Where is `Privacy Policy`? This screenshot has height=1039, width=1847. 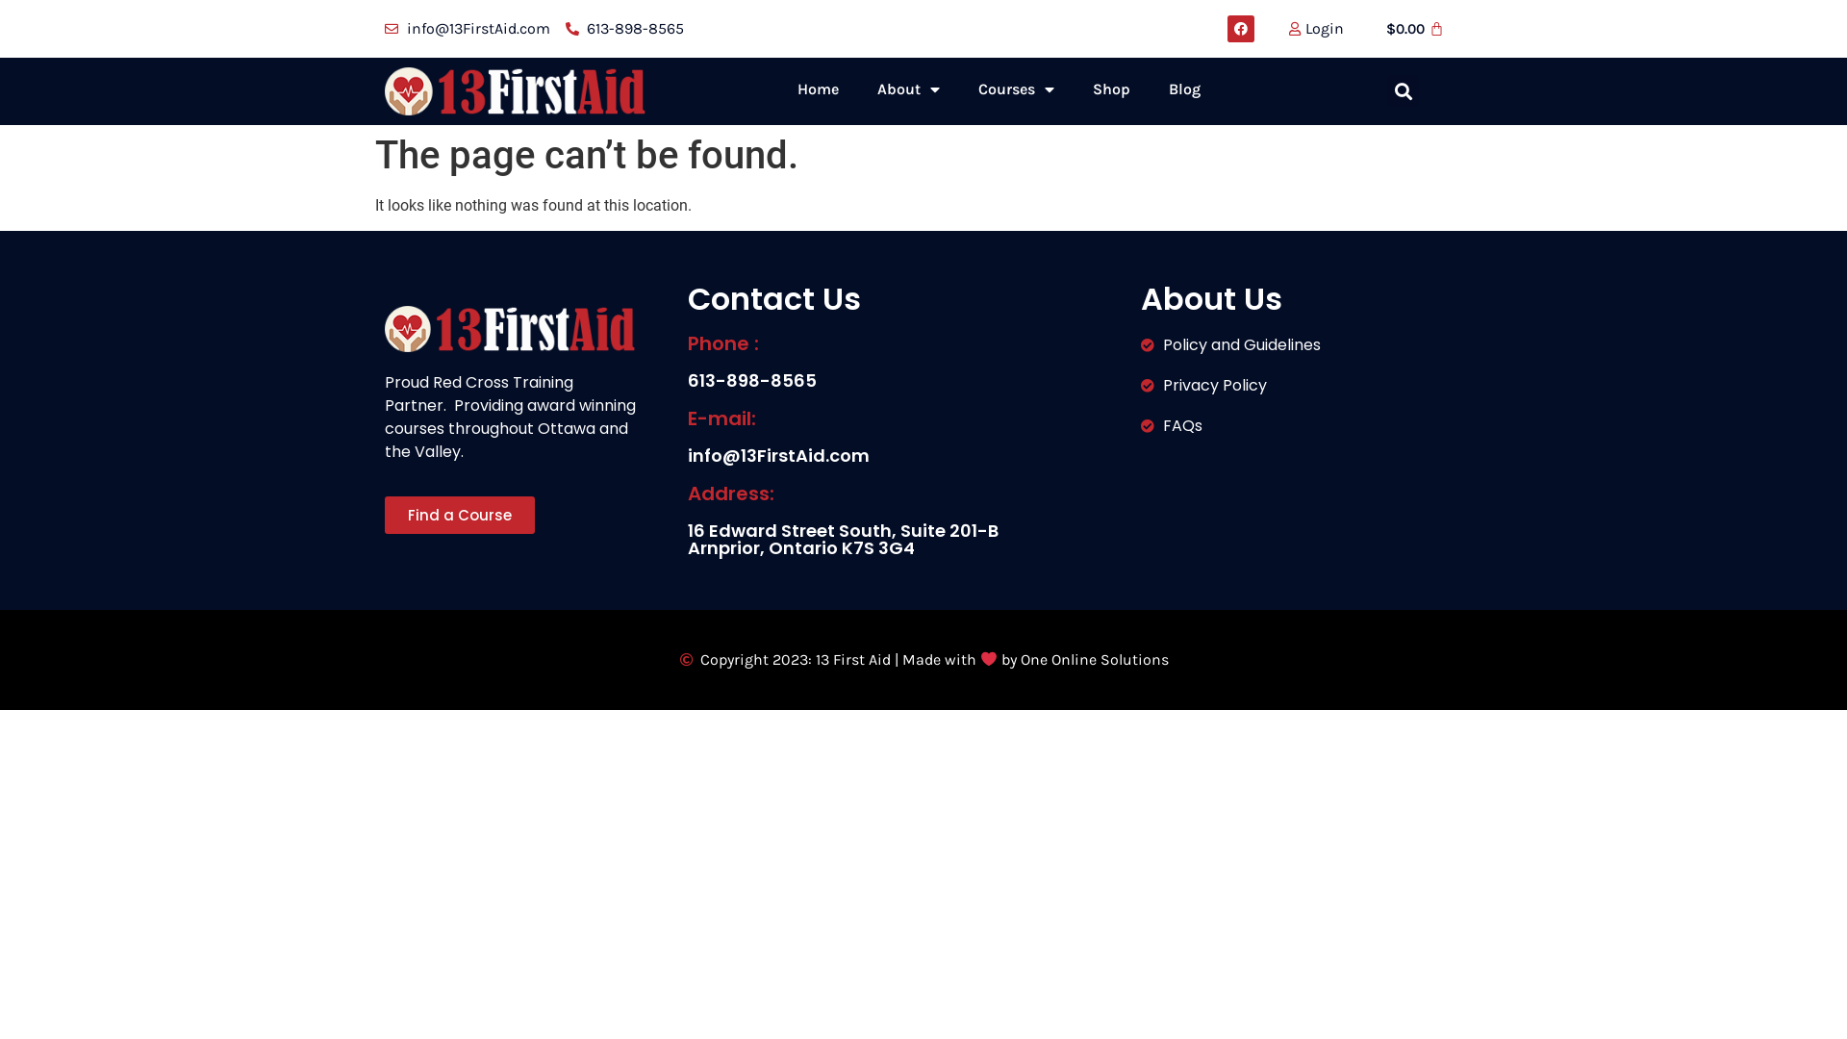
Privacy Policy is located at coordinates (1285, 386).